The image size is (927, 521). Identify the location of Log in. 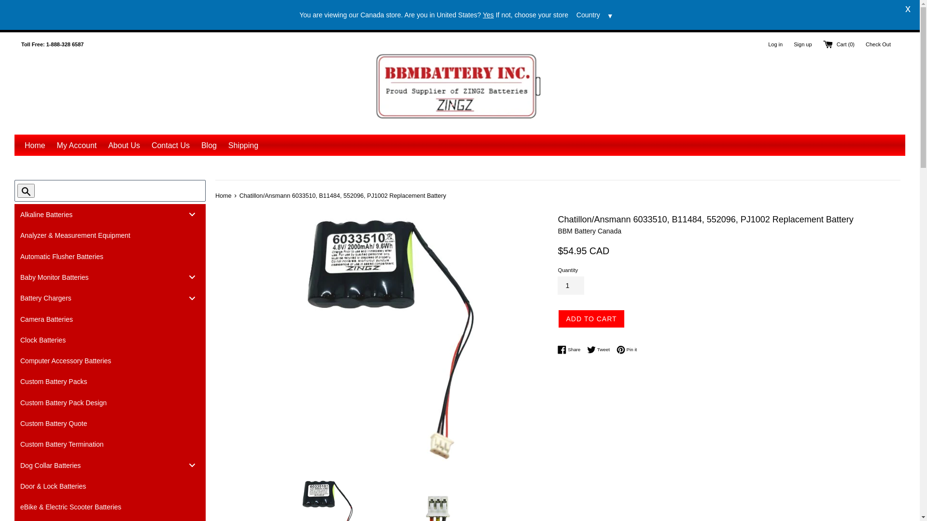
(775, 44).